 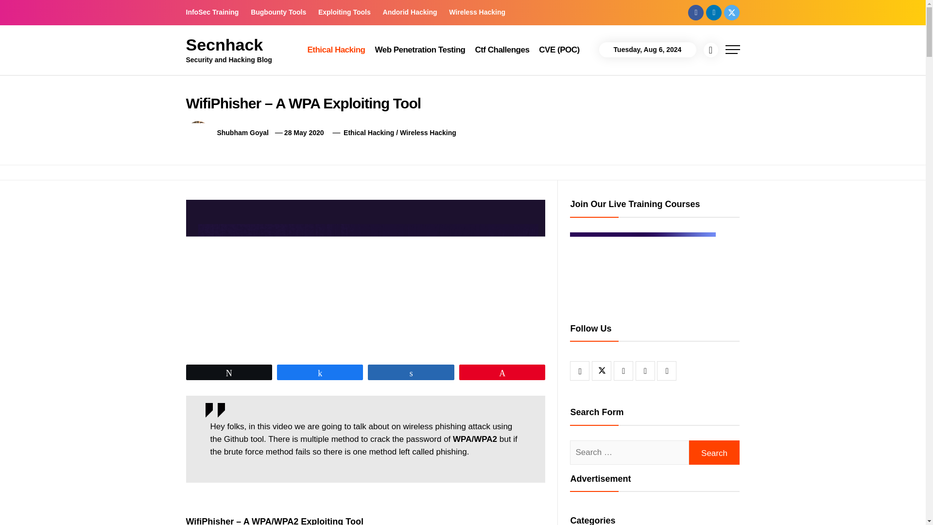 What do you see at coordinates (477, 12) in the screenshot?
I see `Wireless Hacking` at bounding box center [477, 12].